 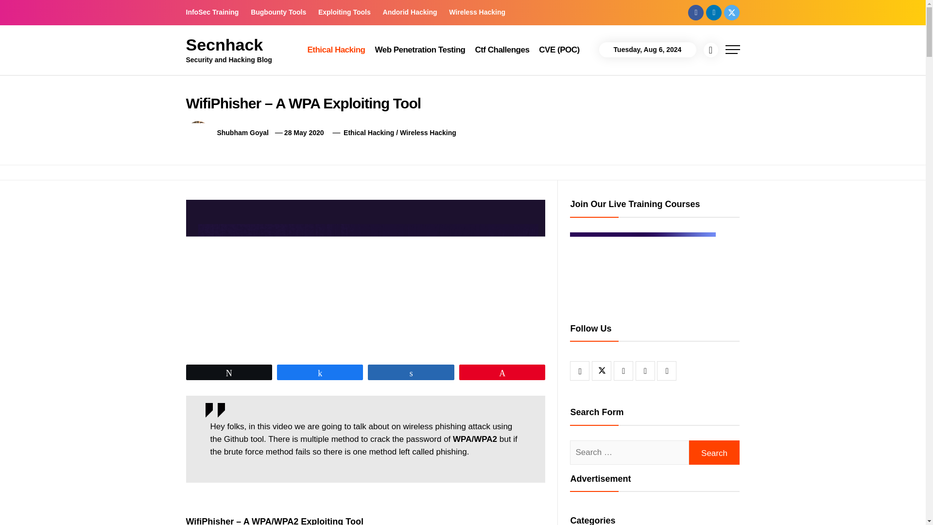 What do you see at coordinates (477, 12) in the screenshot?
I see `Wireless Hacking` at bounding box center [477, 12].